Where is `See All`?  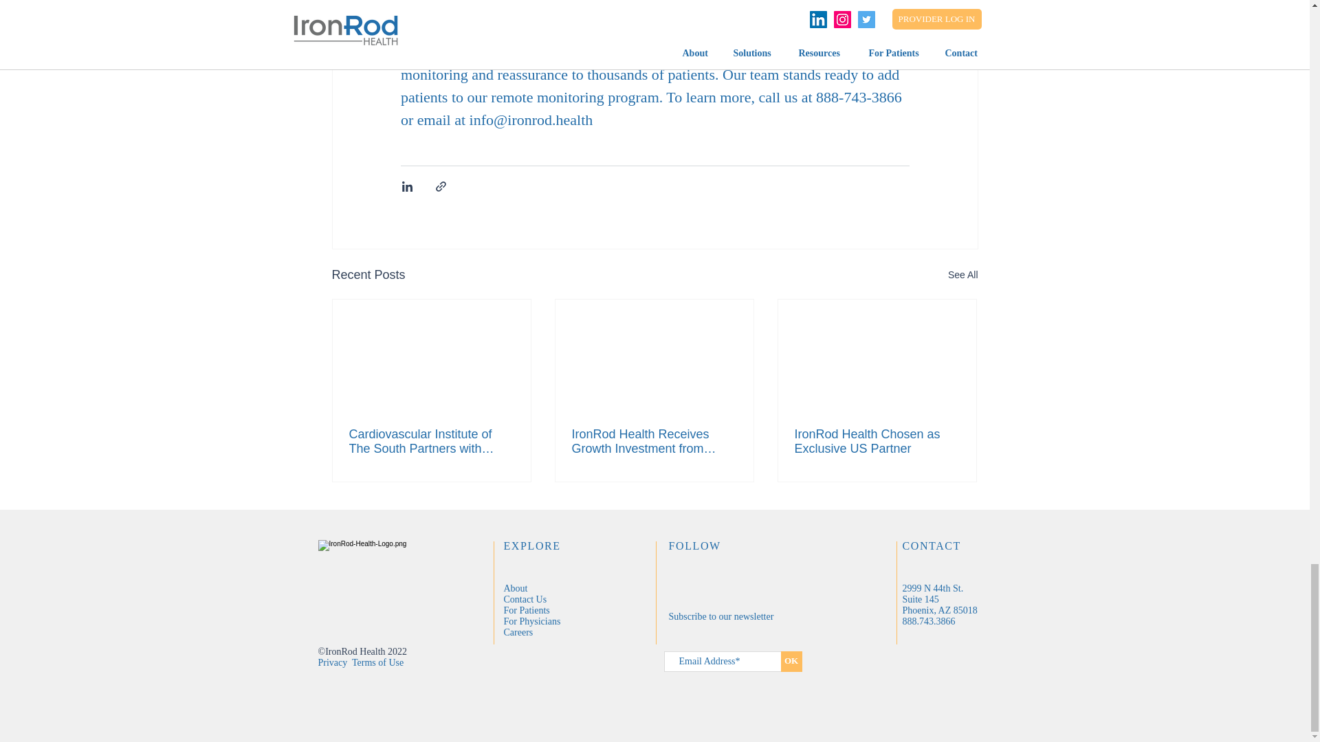 See All is located at coordinates (962, 275).